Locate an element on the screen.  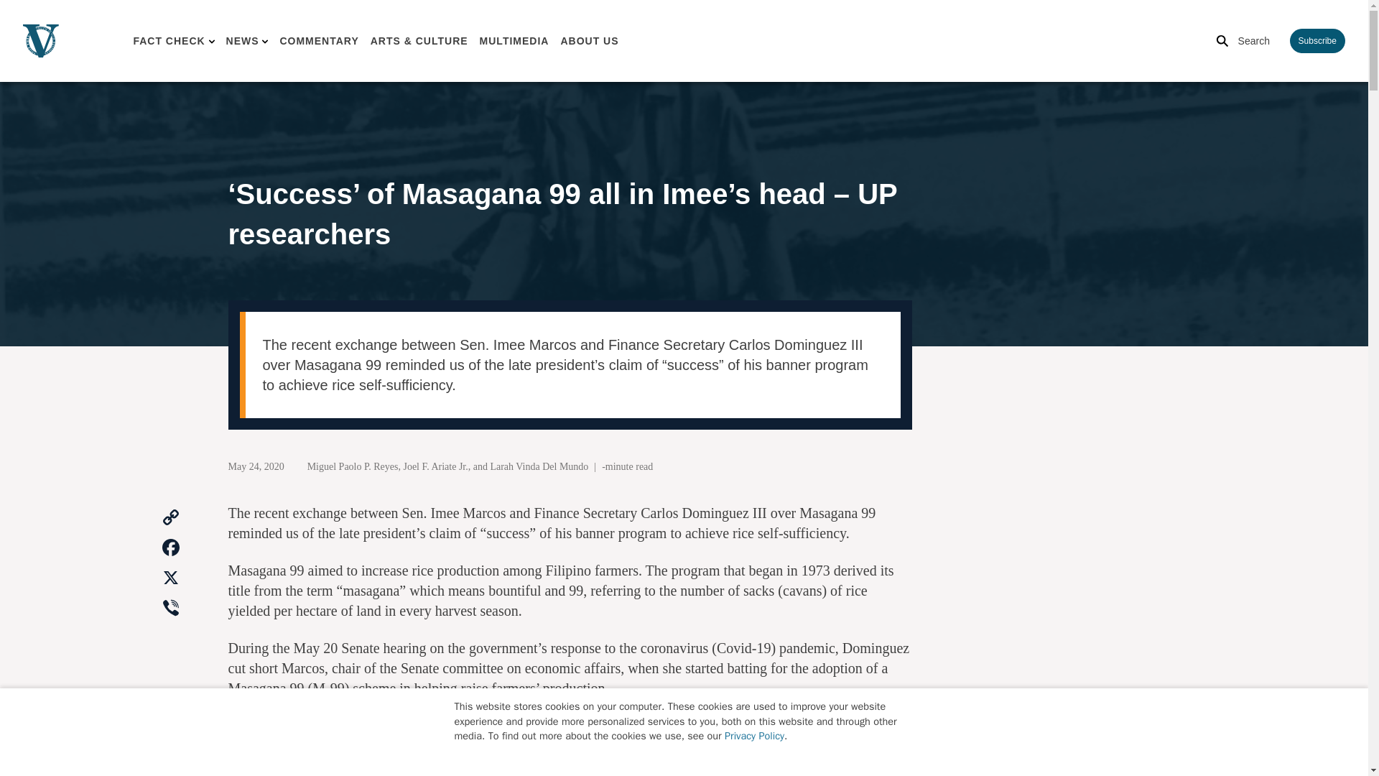
COMMENTARY is located at coordinates (319, 40).